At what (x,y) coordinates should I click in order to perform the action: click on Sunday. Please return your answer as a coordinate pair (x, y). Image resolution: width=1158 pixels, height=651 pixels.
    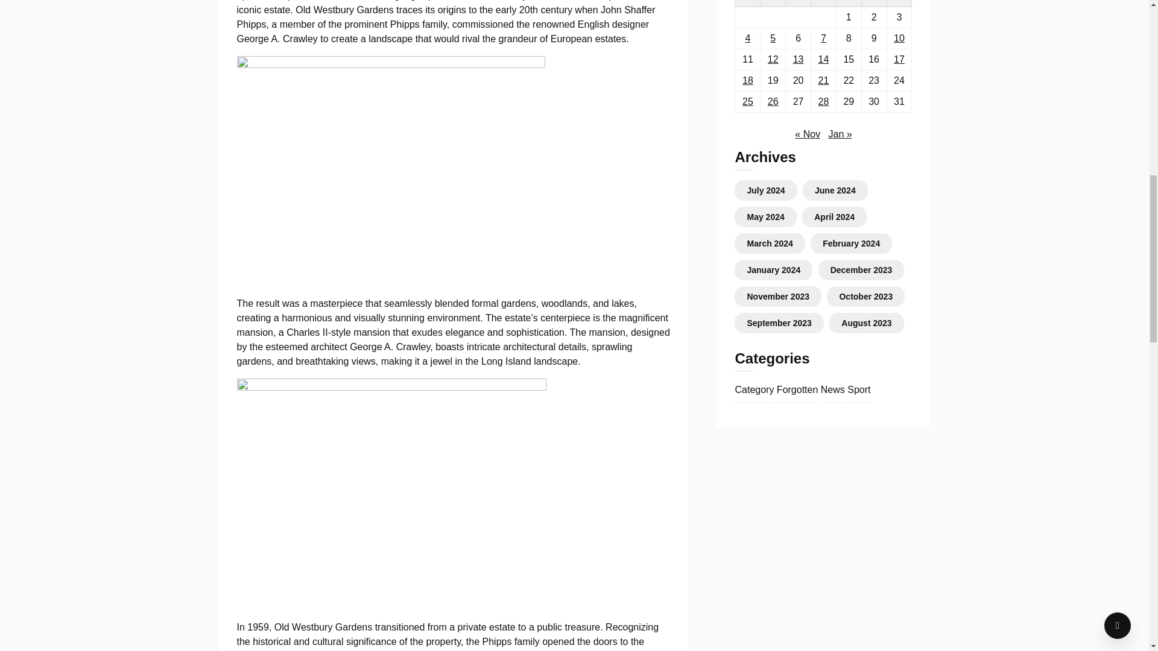
    Looking at the image, I should click on (899, 3).